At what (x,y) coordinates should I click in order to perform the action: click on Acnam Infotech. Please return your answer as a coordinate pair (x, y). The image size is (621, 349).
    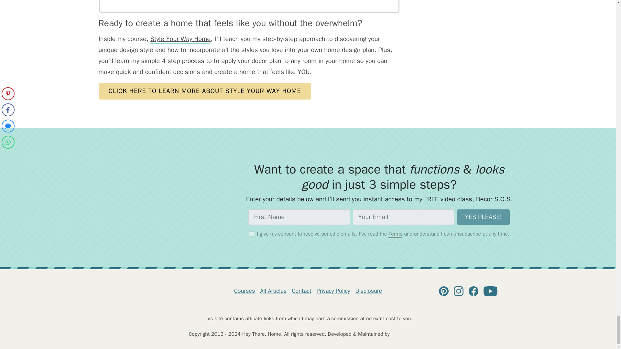
    Looking at the image, I should click on (411, 334).